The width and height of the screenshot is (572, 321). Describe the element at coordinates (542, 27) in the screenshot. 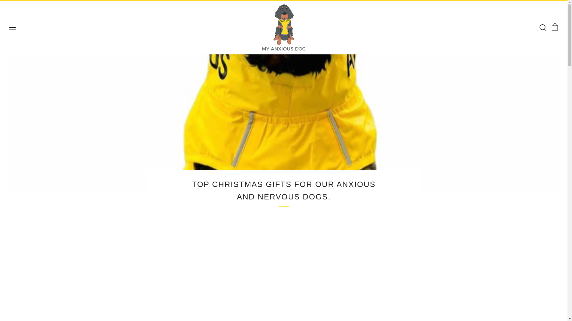

I see `Search` at that location.